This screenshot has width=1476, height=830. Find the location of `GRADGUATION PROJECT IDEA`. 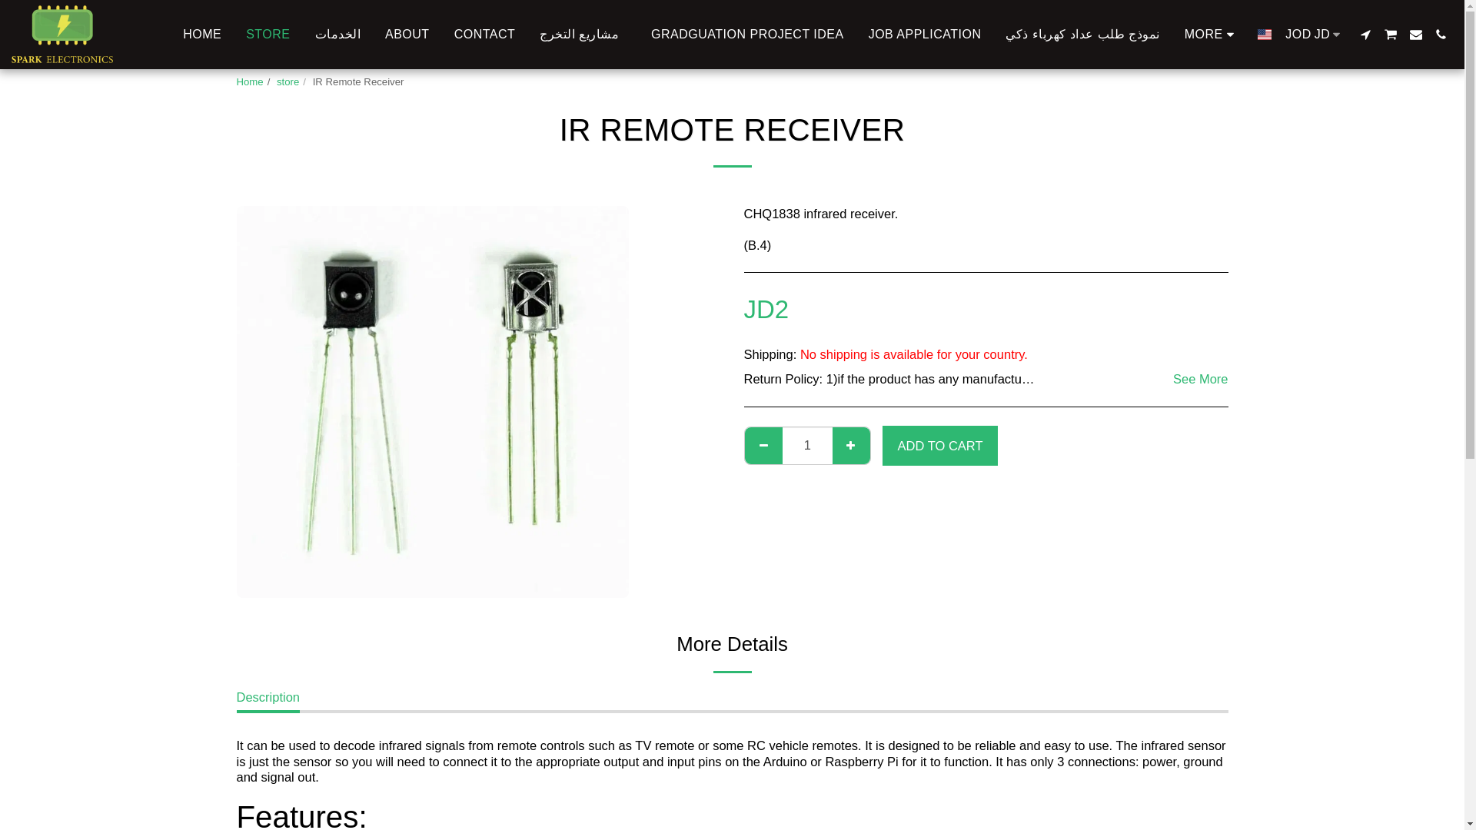

GRADGUATION PROJECT IDEA is located at coordinates (288, 81).